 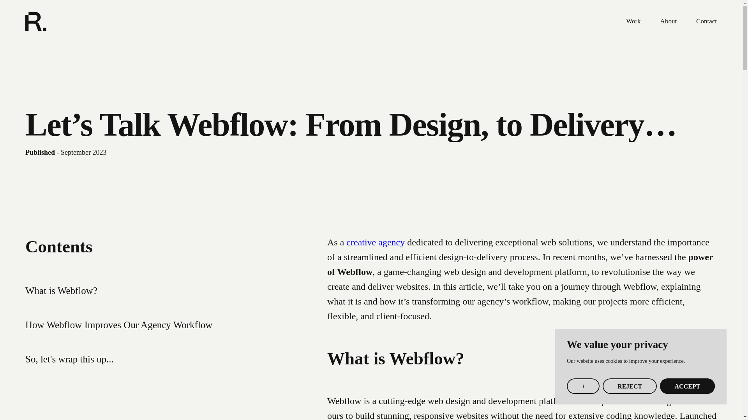 What do you see at coordinates (669, 21) in the screenshot?
I see `About` at bounding box center [669, 21].